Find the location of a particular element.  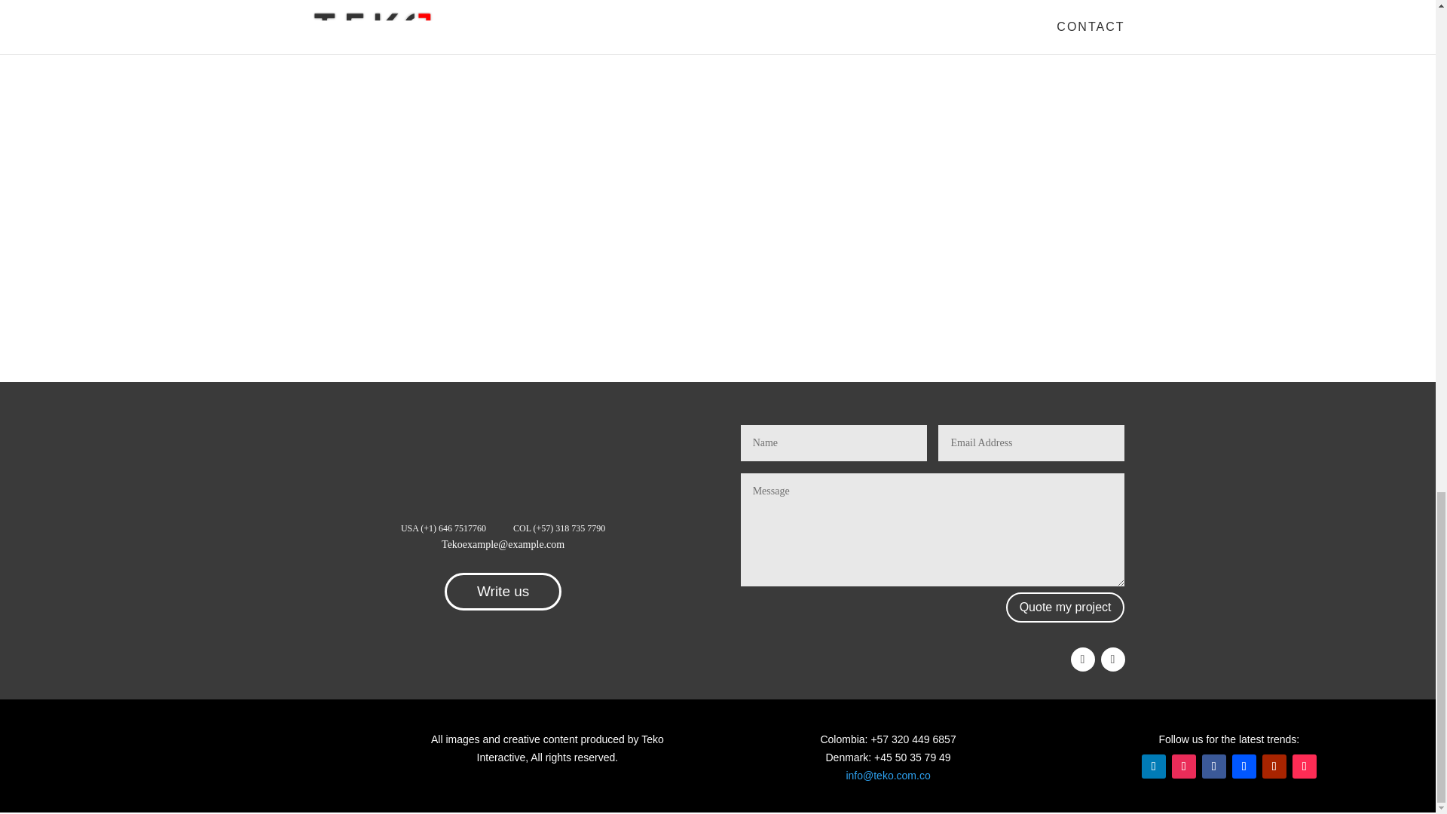

Write us is located at coordinates (502, 592).